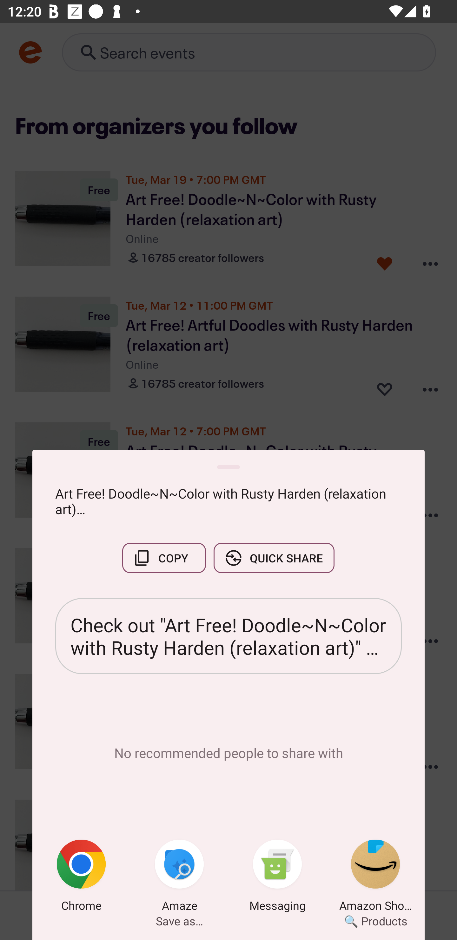 This screenshot has width=457, height=940. What do you see at coordinates (274, 558) in the screenshot?
I see `QUICK SHARE` at bounding box center [274, 558].